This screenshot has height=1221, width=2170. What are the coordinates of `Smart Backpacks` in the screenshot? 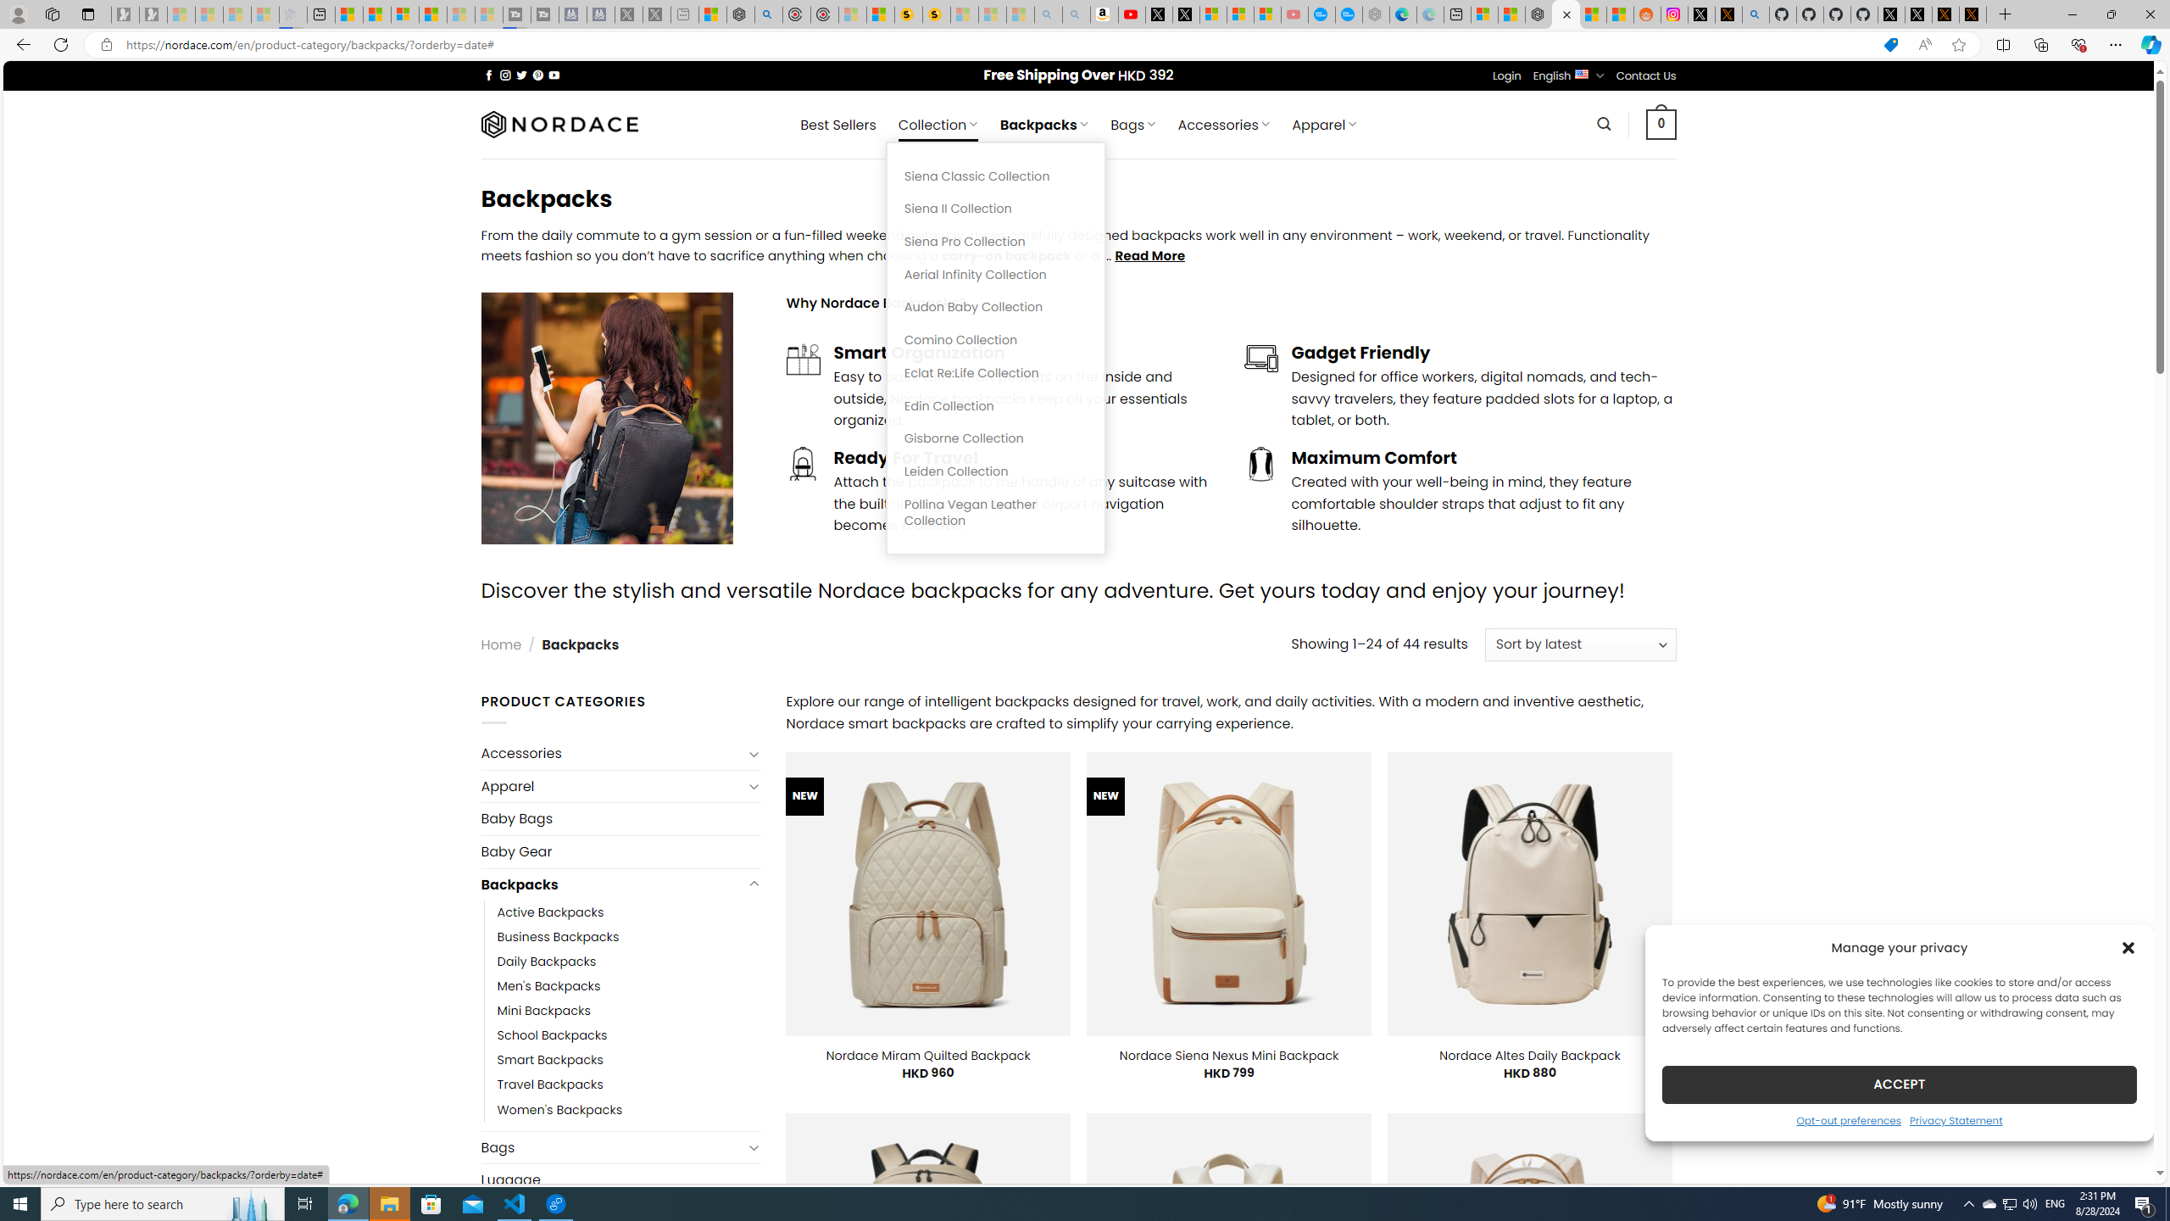 It's located at (629, 1060).